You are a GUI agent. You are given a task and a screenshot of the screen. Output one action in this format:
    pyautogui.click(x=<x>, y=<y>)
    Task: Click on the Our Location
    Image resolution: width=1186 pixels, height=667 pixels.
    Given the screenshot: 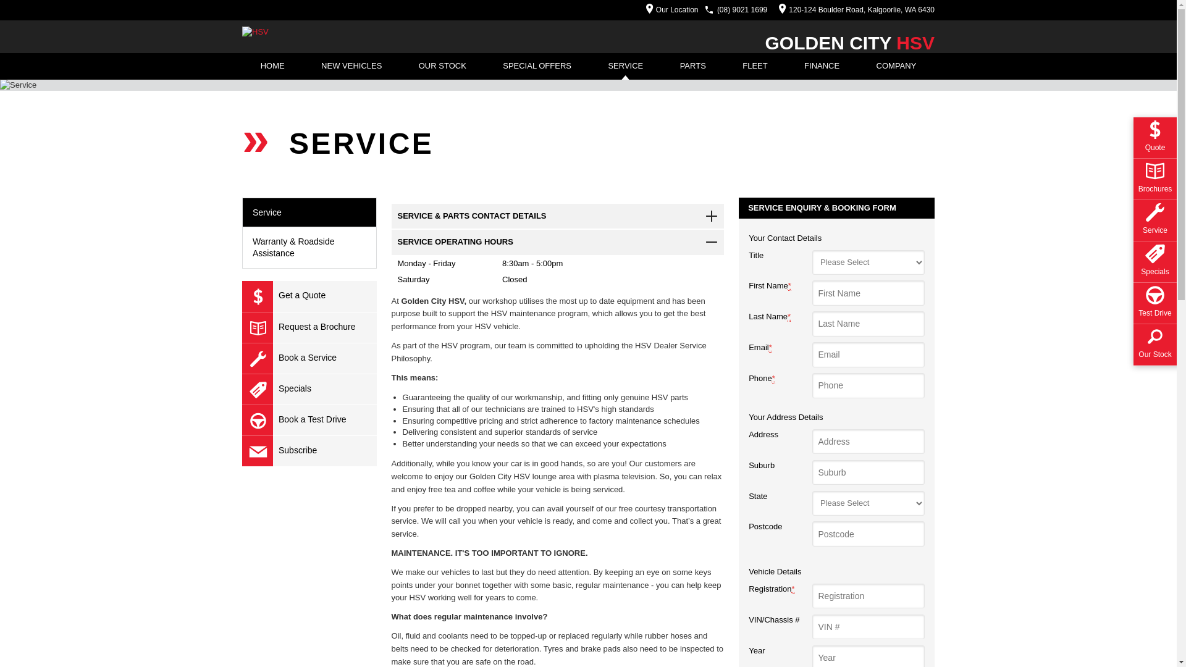 What is the action you would take?
    pyautogui.click(x=669, y=10)
    